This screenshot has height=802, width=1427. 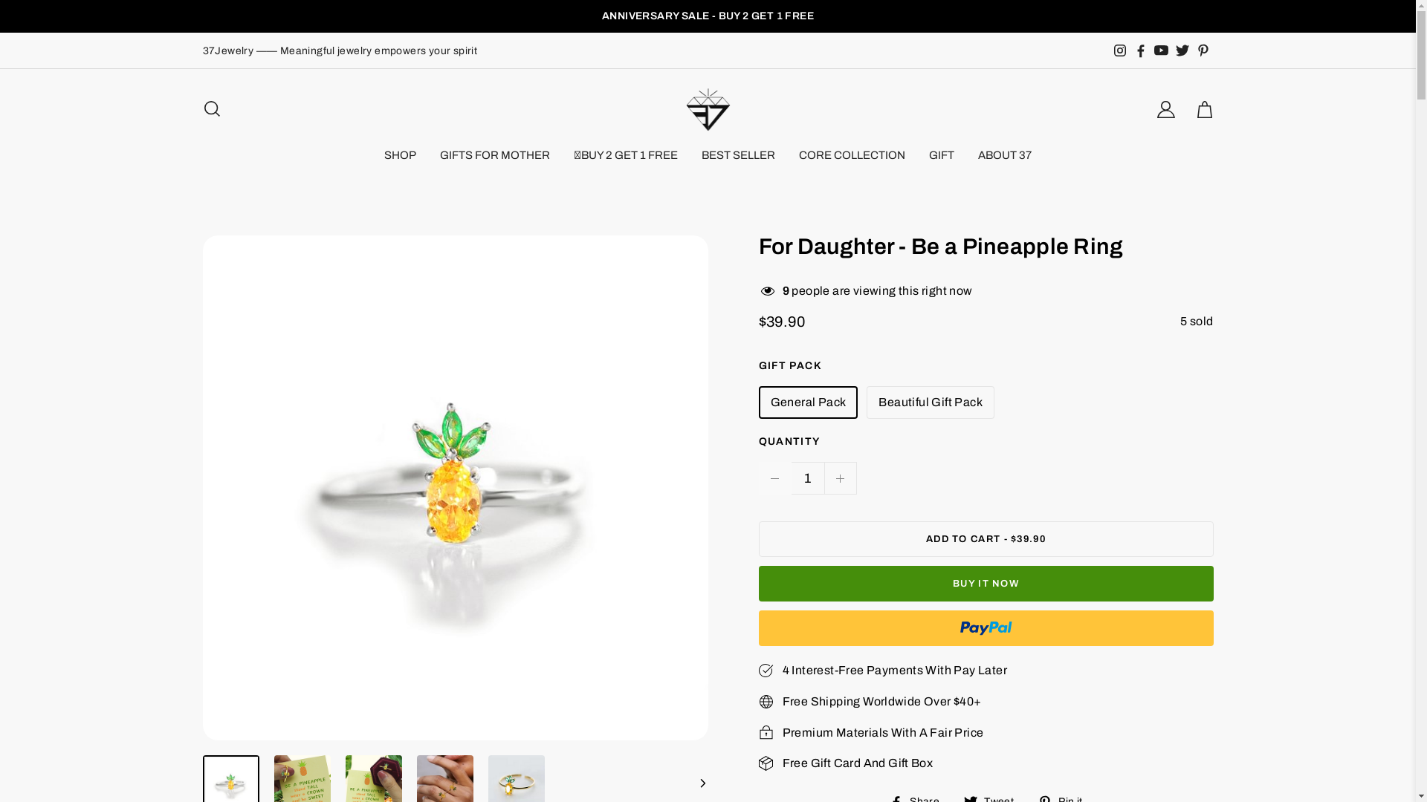 What do you see at coordinates (739, 155) in the screenshot?
I see `BEST SELLER` at bounding box center [739, 155].